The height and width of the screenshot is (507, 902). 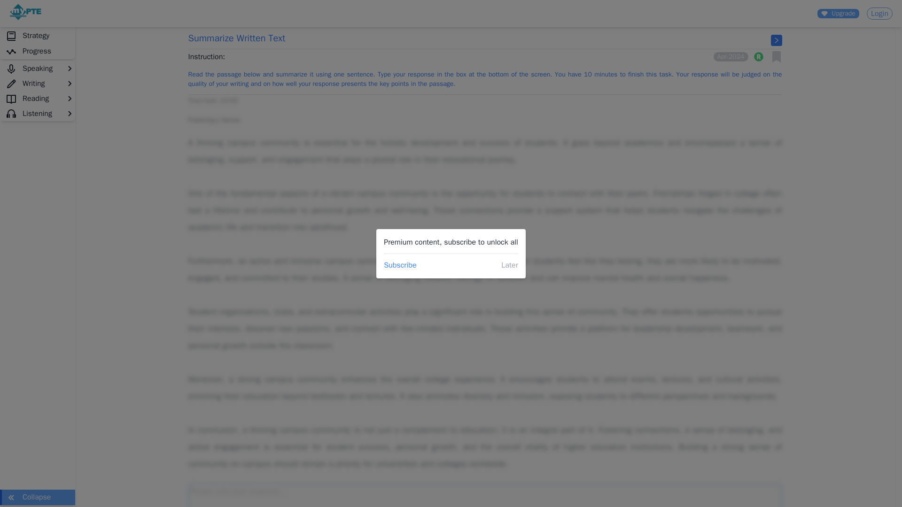 What do you see at coordinates (38, 114) in the screenshot?
I see `Listening` at bounding box center [38, 114].